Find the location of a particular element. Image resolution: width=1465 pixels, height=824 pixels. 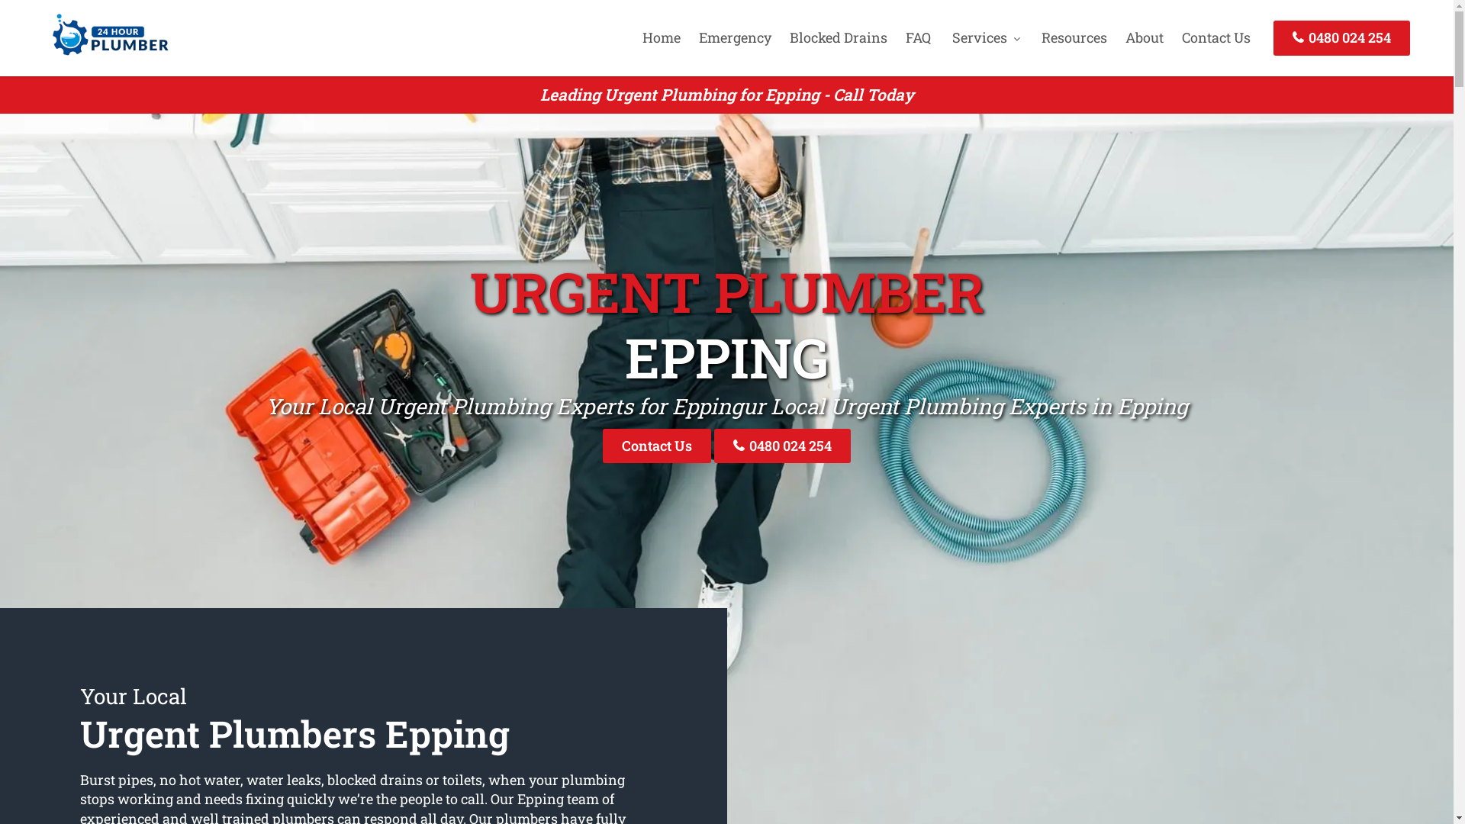

Resources is located at coordinates (1074, 37).